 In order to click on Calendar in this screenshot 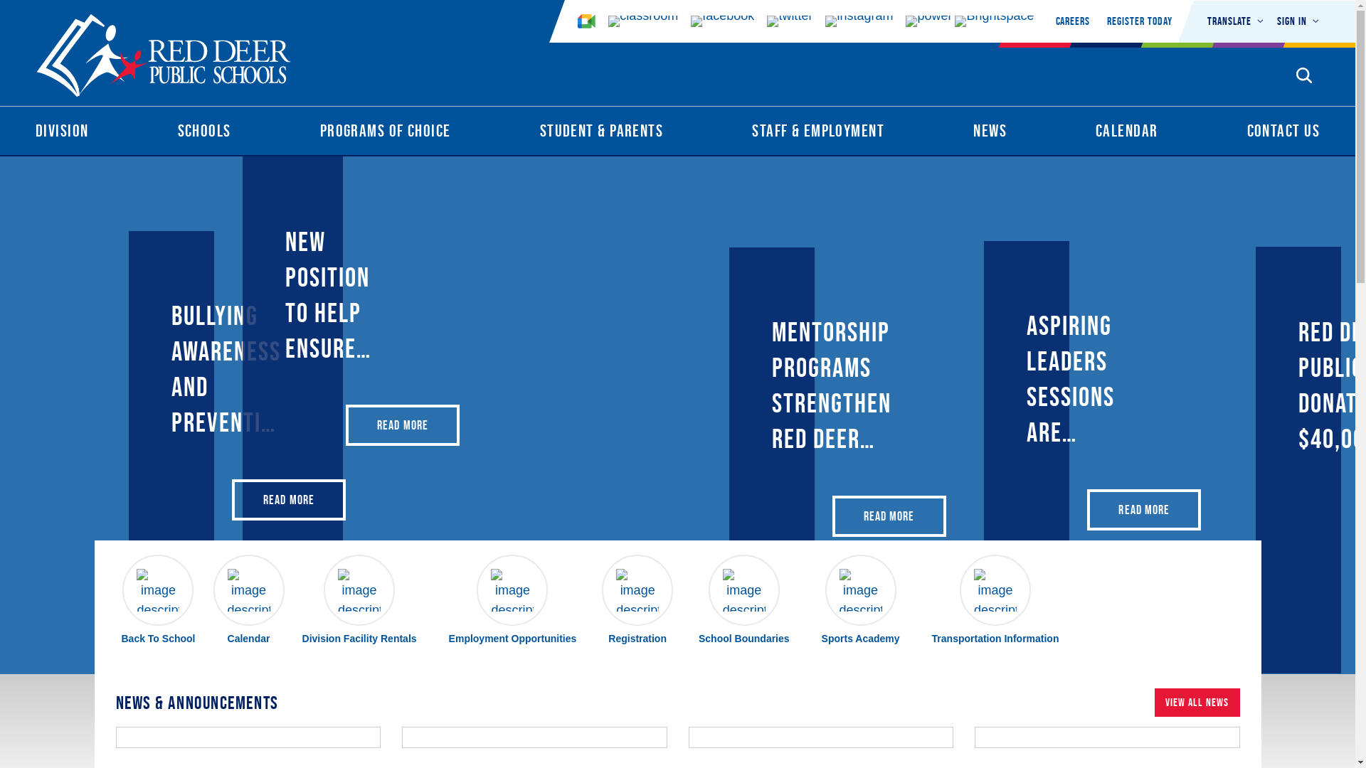, I will do `click(249, 601)`.